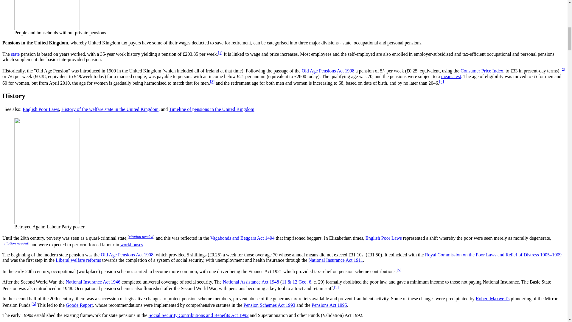 This screenshot has width=572, height=322. Describe the element at coordinates (451, 76) in the screenshot. I see `Means test` at that location.